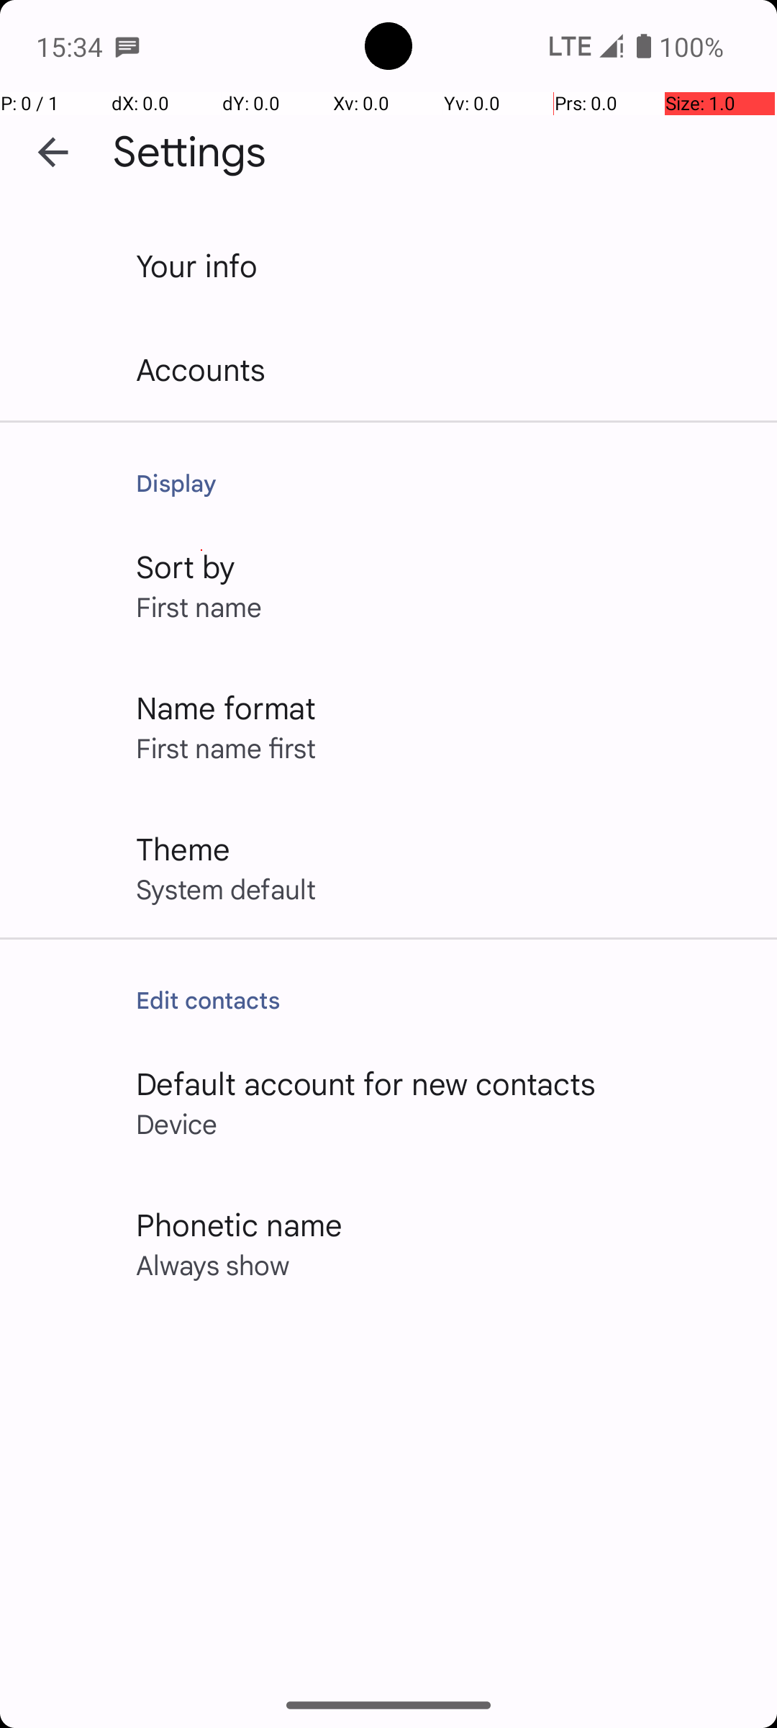 The height and width of the screenshot is (1728, 777). What do you see at coordinates (226, 747) in the screenshot?
I see `First name first` at bounding box center [226, 747].